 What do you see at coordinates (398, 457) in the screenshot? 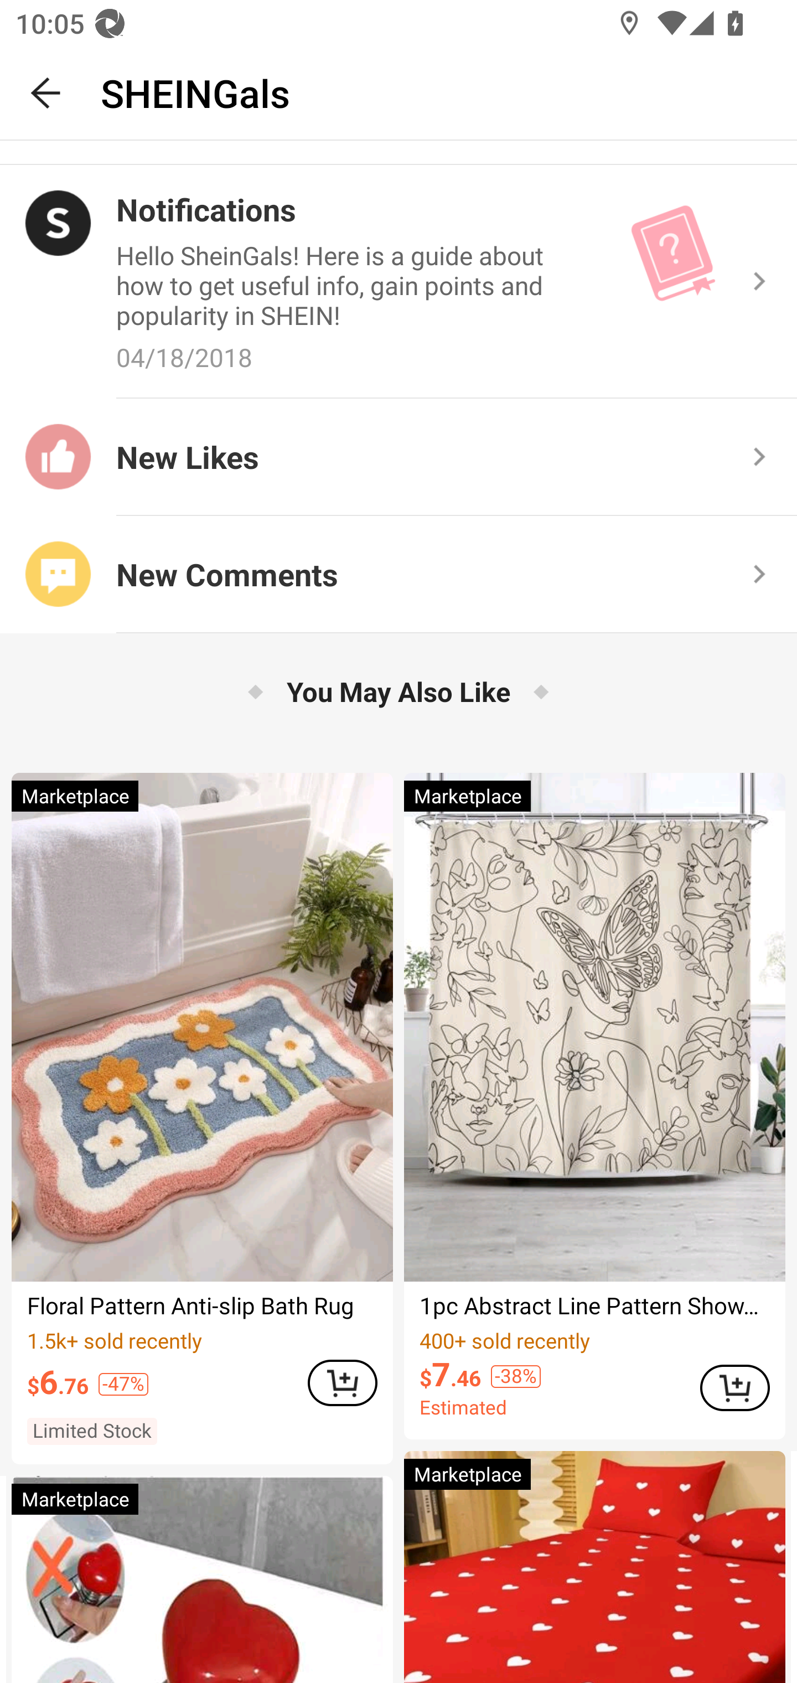
I see `New Likes` at bounding box center [398, 457].